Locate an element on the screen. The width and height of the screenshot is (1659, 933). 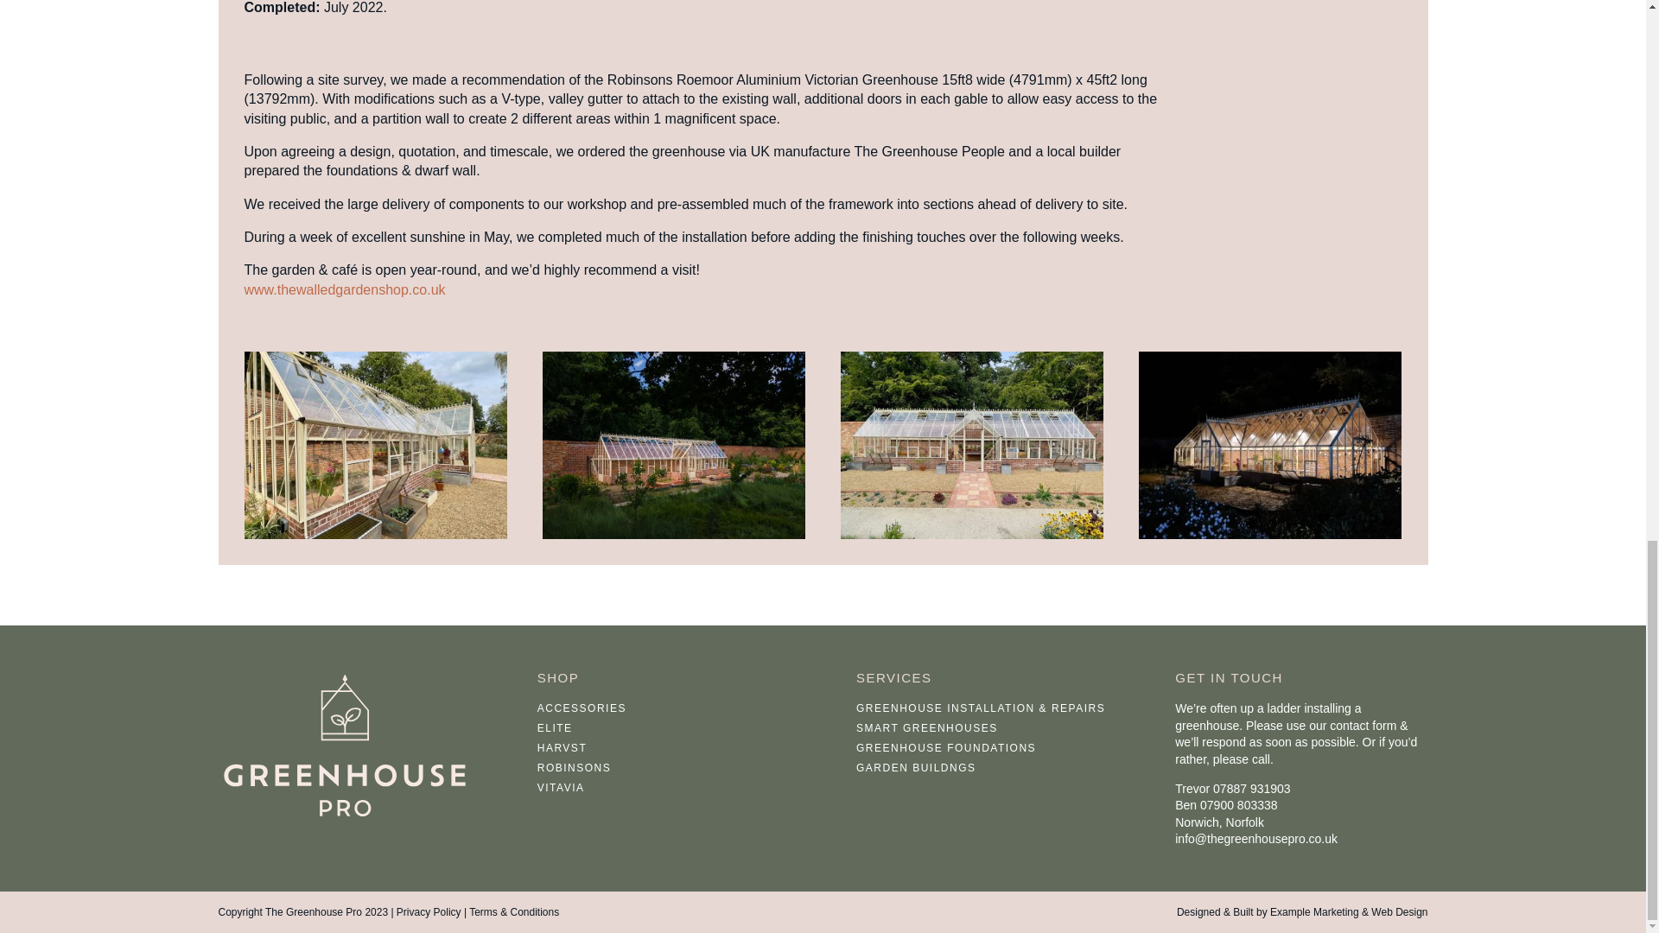
Privacy Policy is located at coordinates (429, 911).